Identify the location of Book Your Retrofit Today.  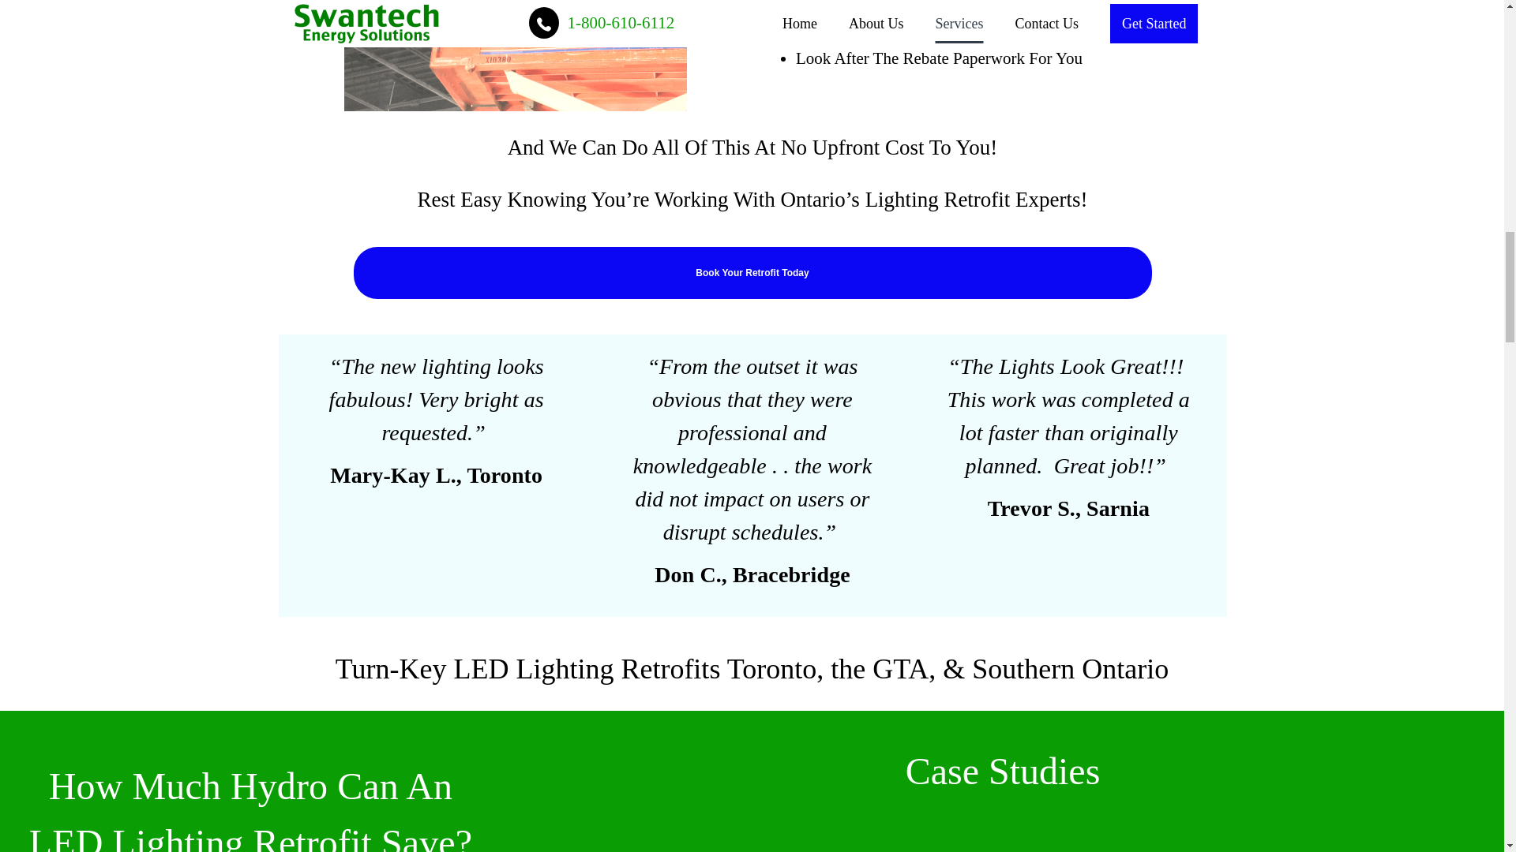
(752, 273).